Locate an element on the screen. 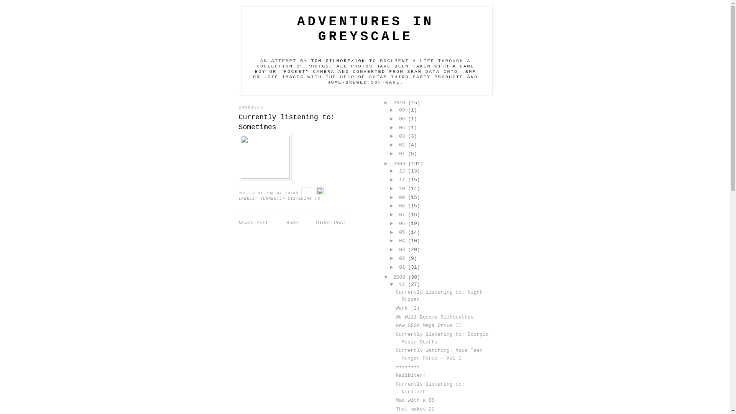 The width and height of the screenshot is (736, 414). Mad with a DS is located at coordinates (415, 400).